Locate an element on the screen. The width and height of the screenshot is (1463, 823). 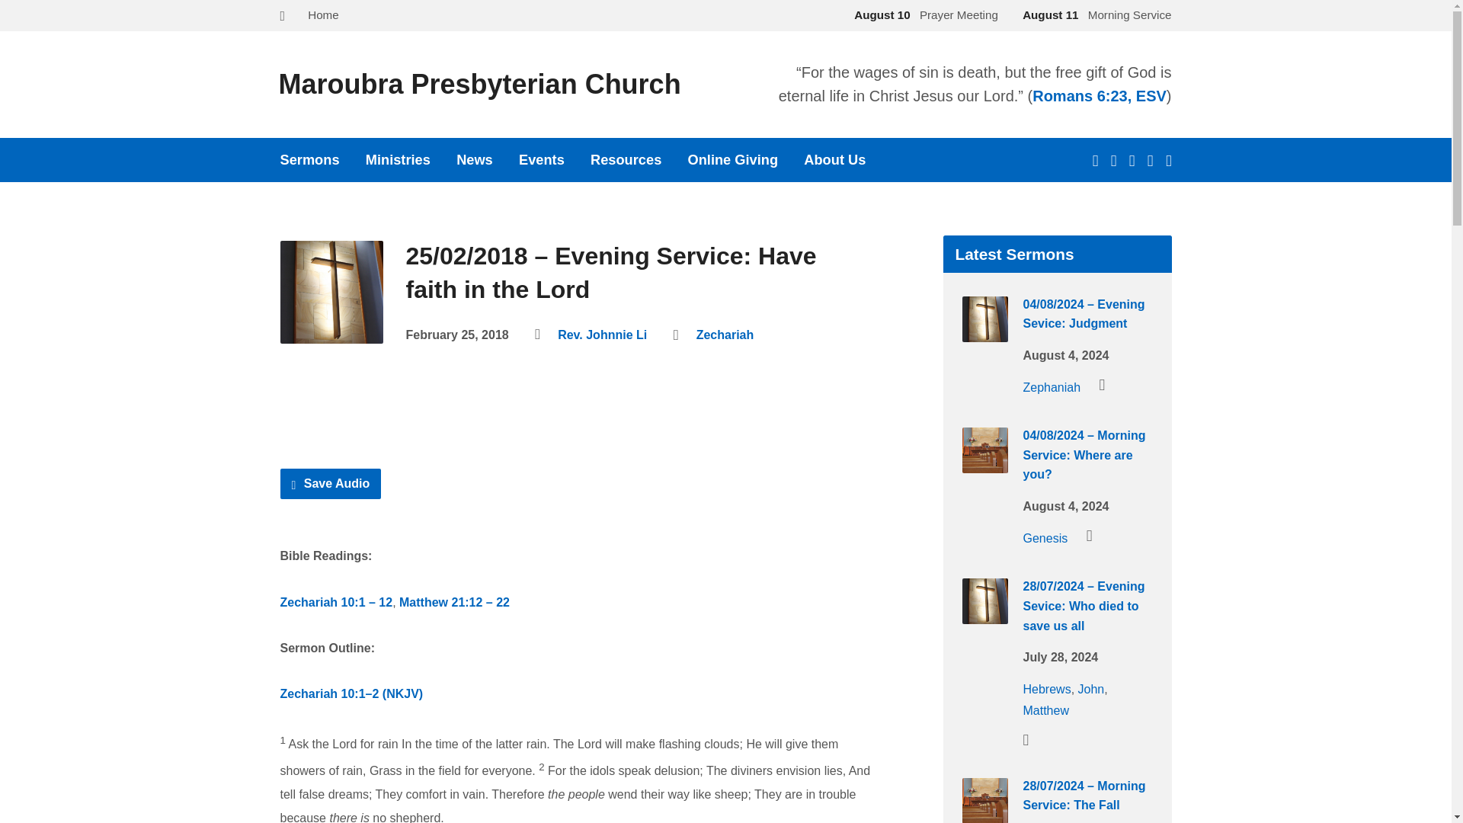
Events is located at coordinates (542, 160).